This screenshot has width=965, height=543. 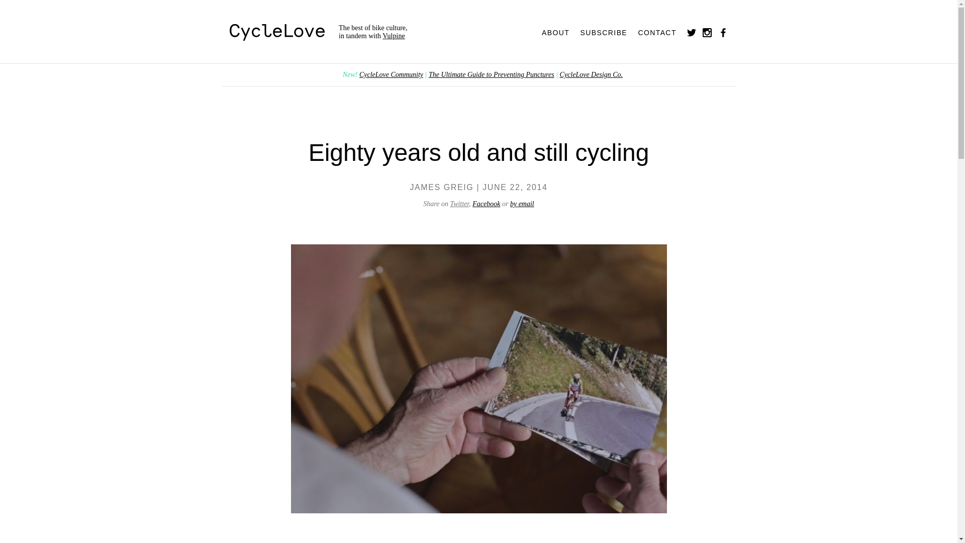 I want to click on CycleLove Community, so click(x=391, y=74).